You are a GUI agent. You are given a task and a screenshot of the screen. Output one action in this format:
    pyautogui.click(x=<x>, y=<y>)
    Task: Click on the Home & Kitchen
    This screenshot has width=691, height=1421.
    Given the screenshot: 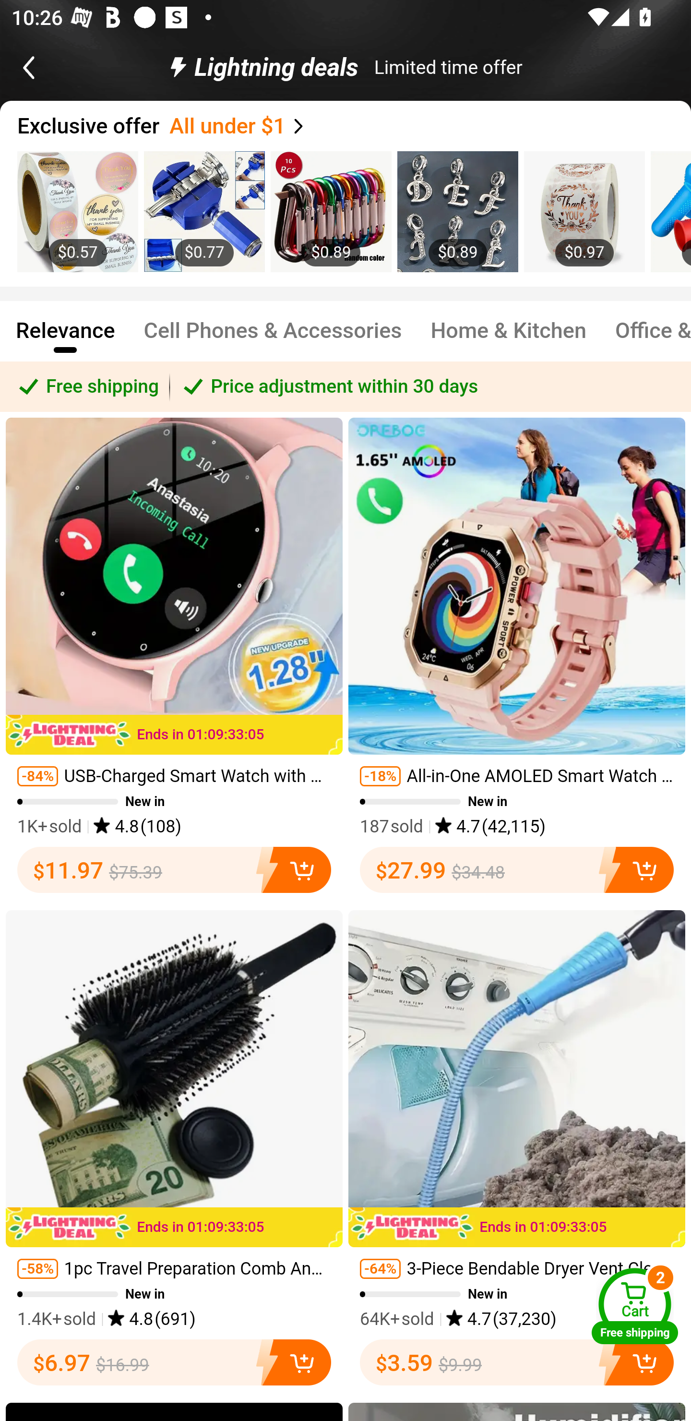 What is the action you would take?
    pyautogui.click(x=509, y=338)
    